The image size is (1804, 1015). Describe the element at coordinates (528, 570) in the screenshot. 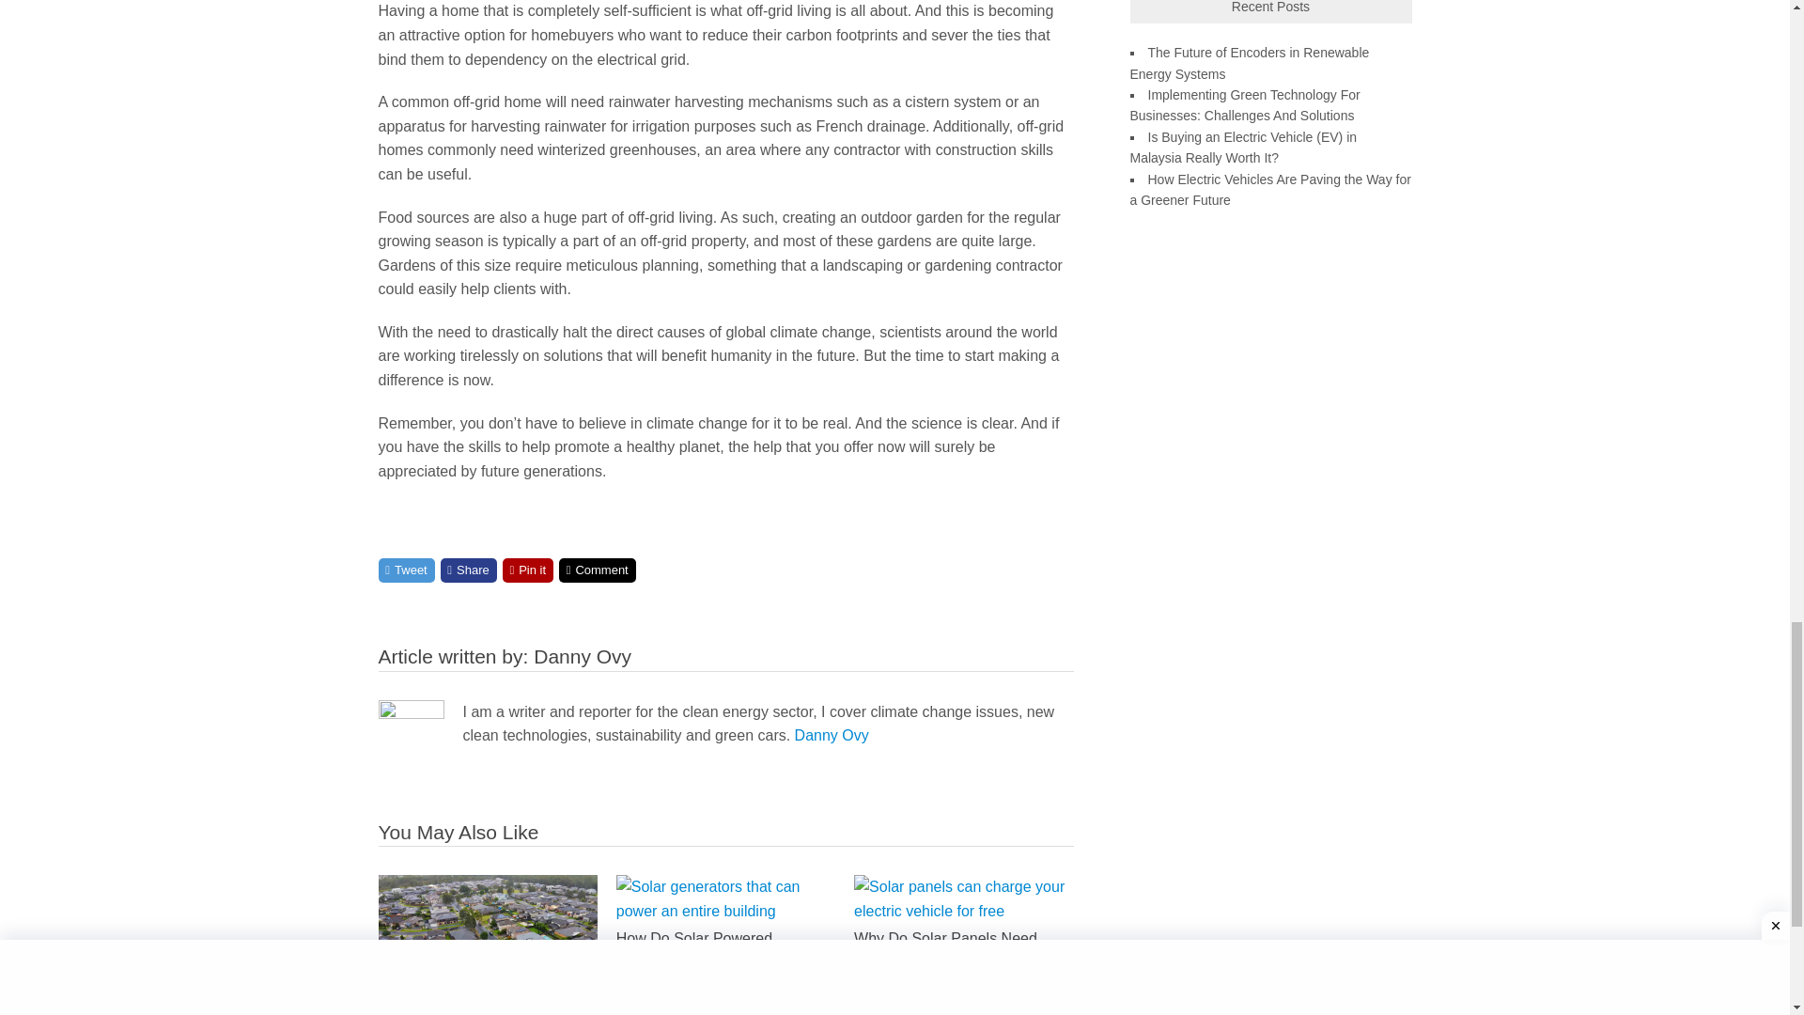

I see `Share on Pinterest` at that location.